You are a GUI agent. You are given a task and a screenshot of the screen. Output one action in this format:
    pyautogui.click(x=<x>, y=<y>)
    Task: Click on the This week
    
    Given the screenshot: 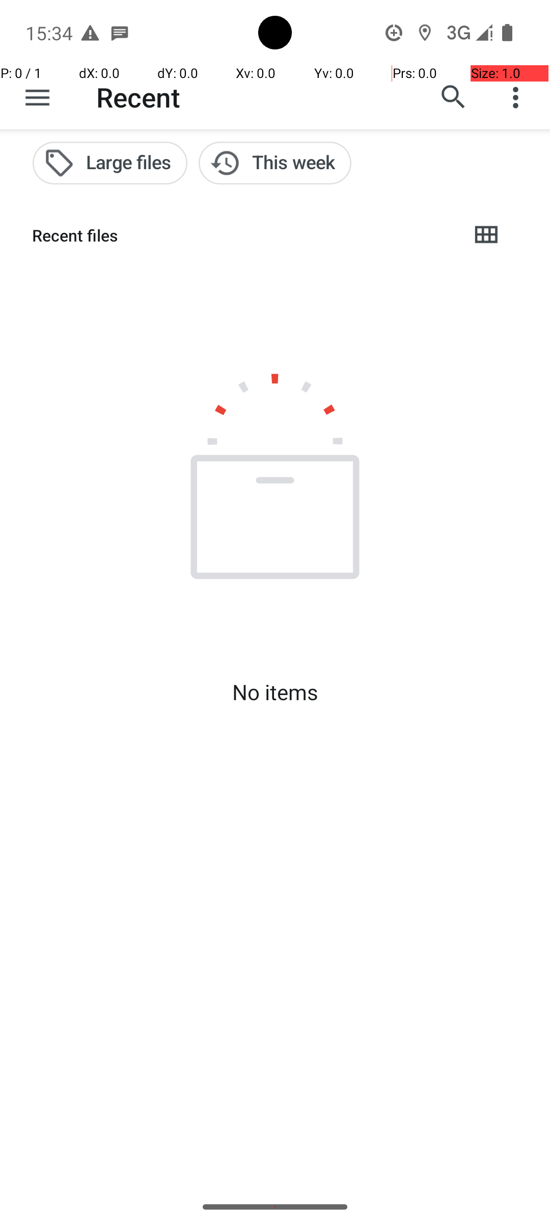 What is the action you would take?
    pyautogui.click(x=275, y=163)
    